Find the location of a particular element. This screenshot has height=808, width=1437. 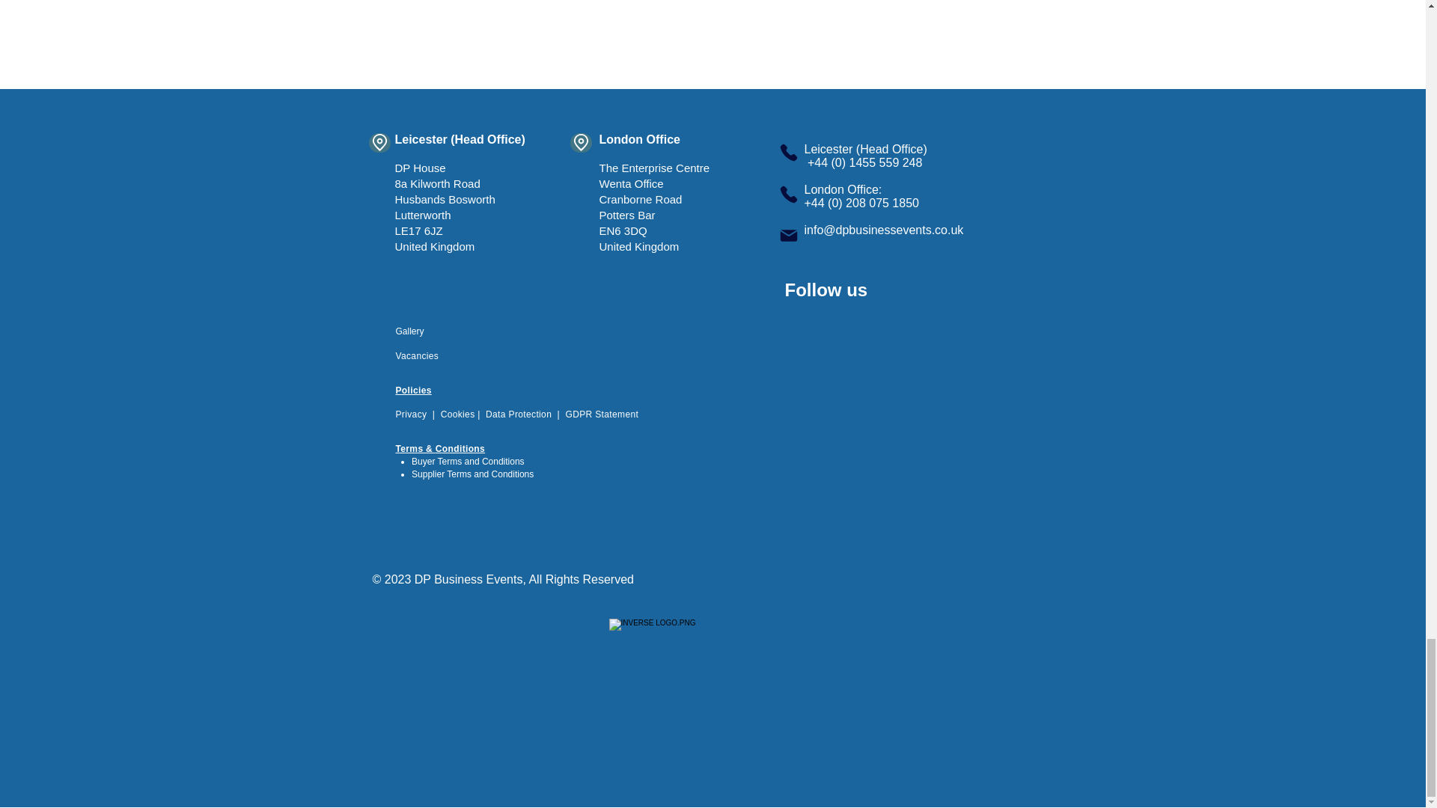

GDPR Statement is located at coordinates (601, 414).